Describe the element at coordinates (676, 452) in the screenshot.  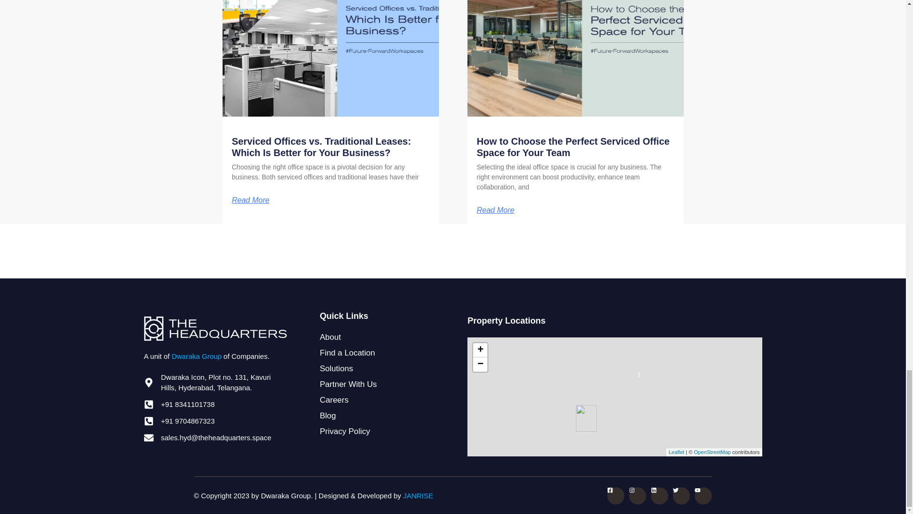
I see `A JS library for interactive maps` at that location.